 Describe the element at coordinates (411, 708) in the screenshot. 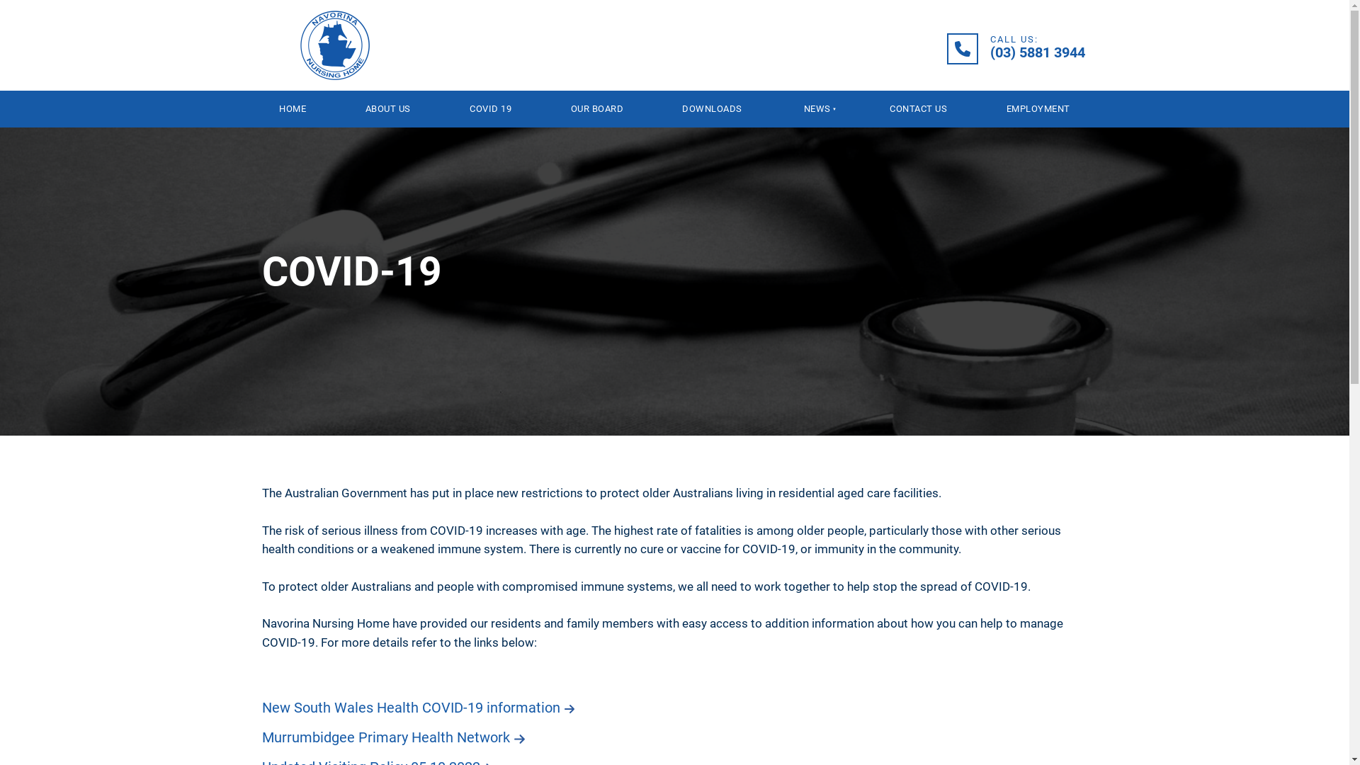

I see `New South Wales Health COVID-19 information` at that location.